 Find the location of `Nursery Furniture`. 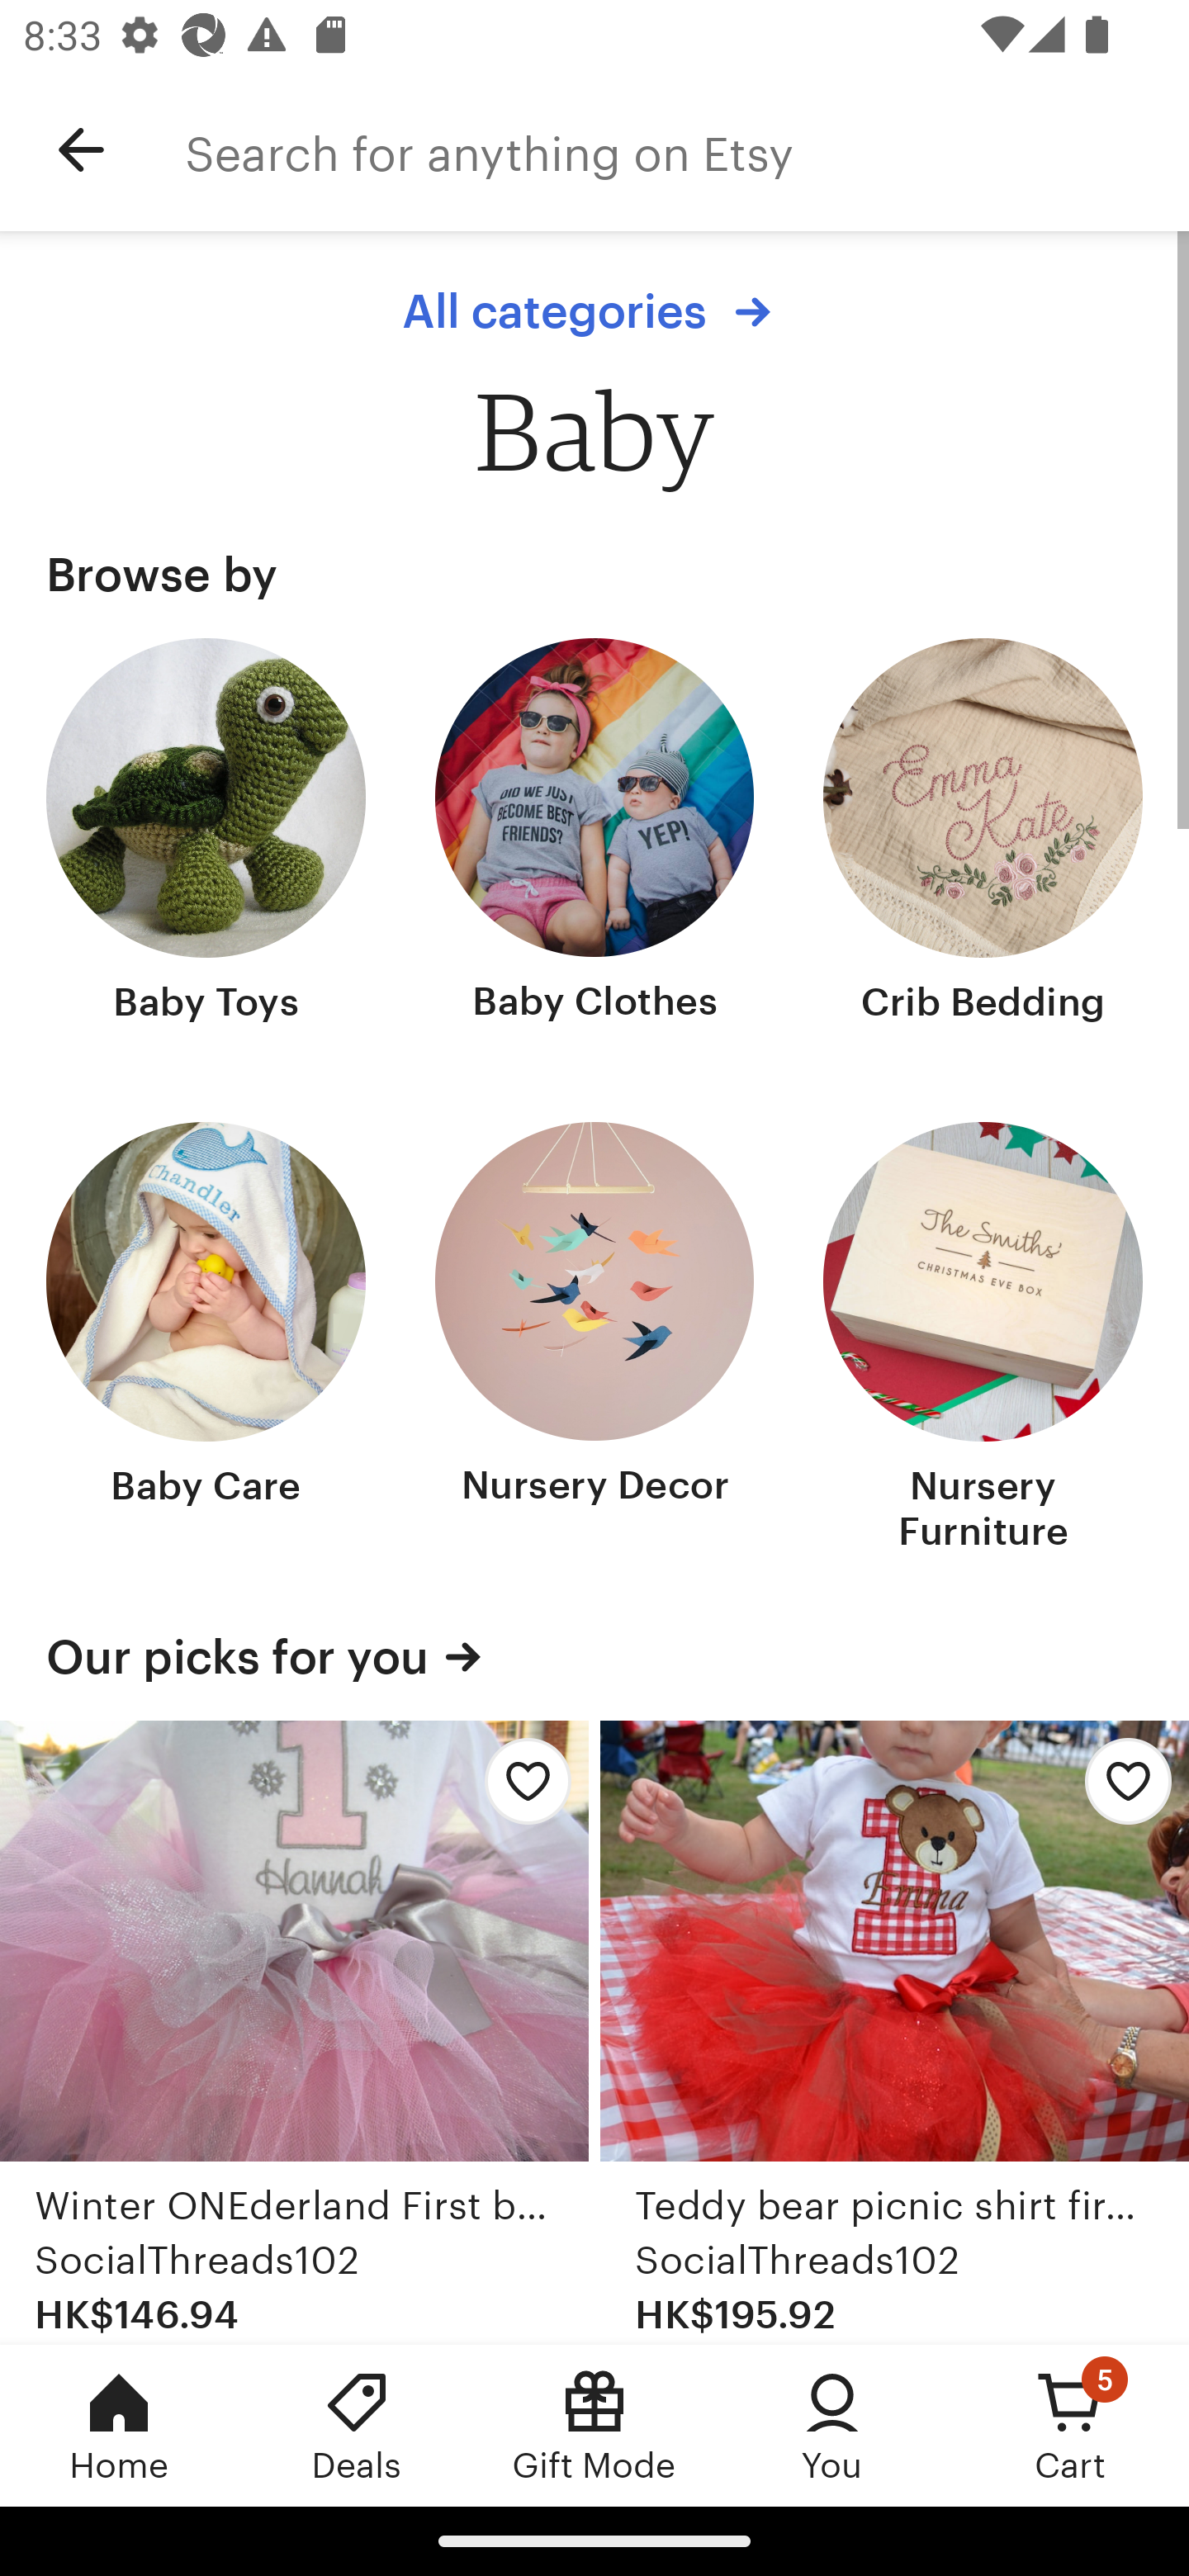

Nursery Furniture is located at coordinates (983, 1341).